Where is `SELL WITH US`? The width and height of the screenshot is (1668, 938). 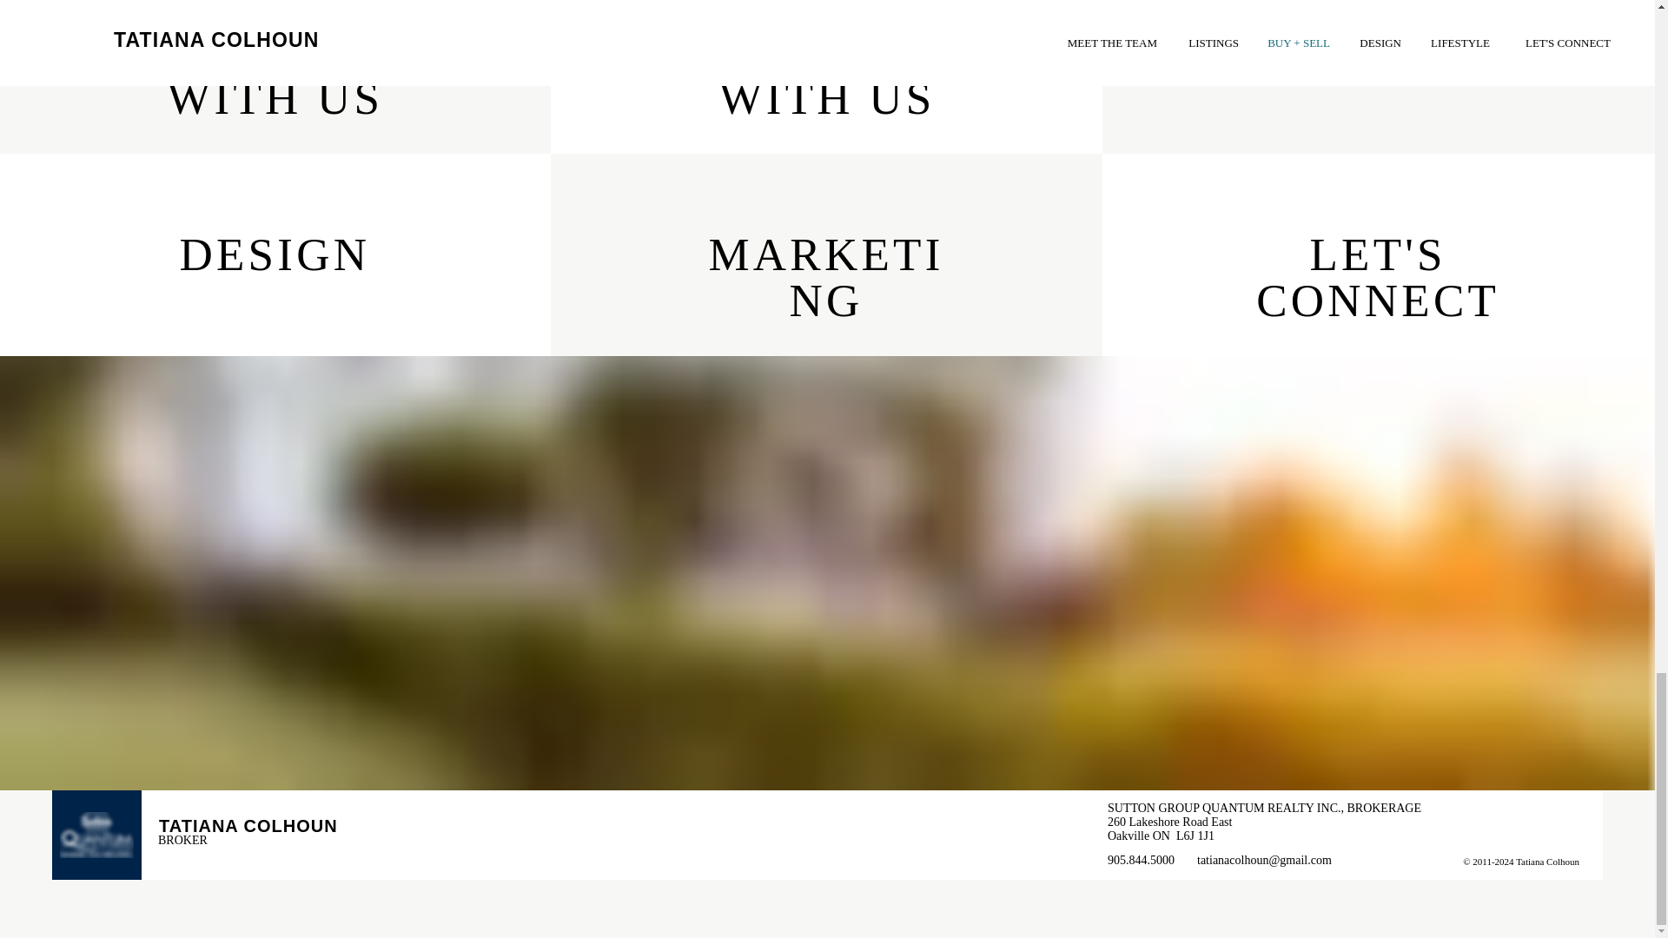 SELL WITH US is located at coordinates (827, 75).